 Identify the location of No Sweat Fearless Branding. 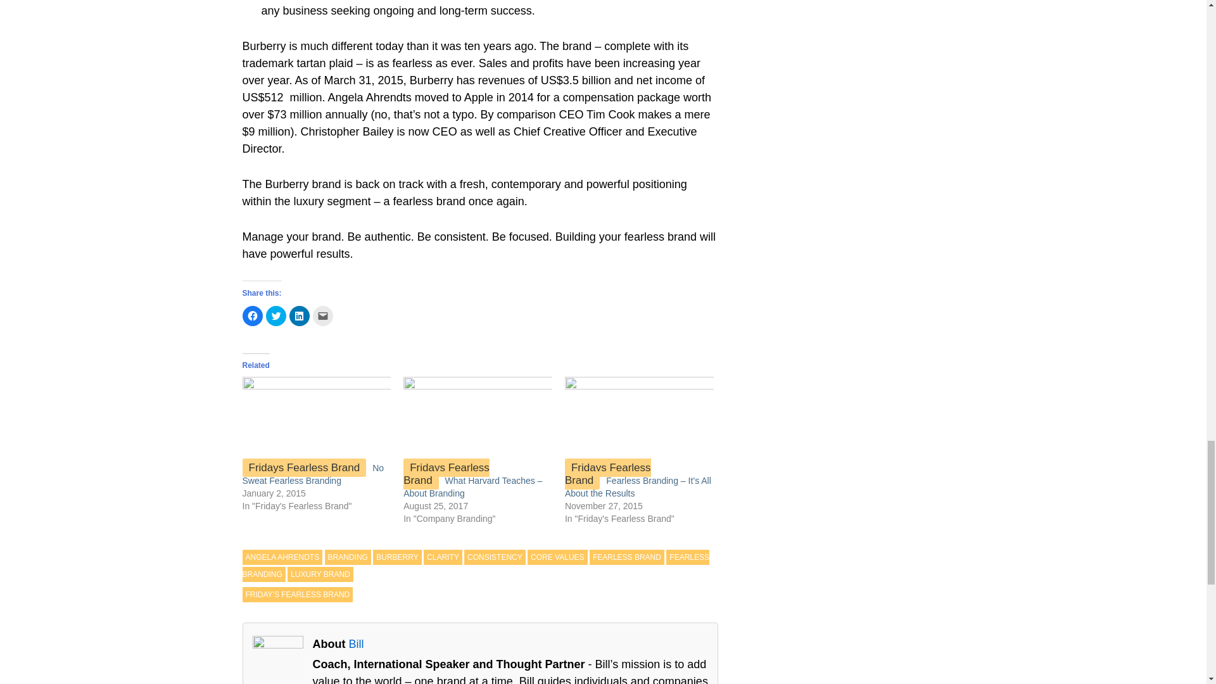
(313, 474).